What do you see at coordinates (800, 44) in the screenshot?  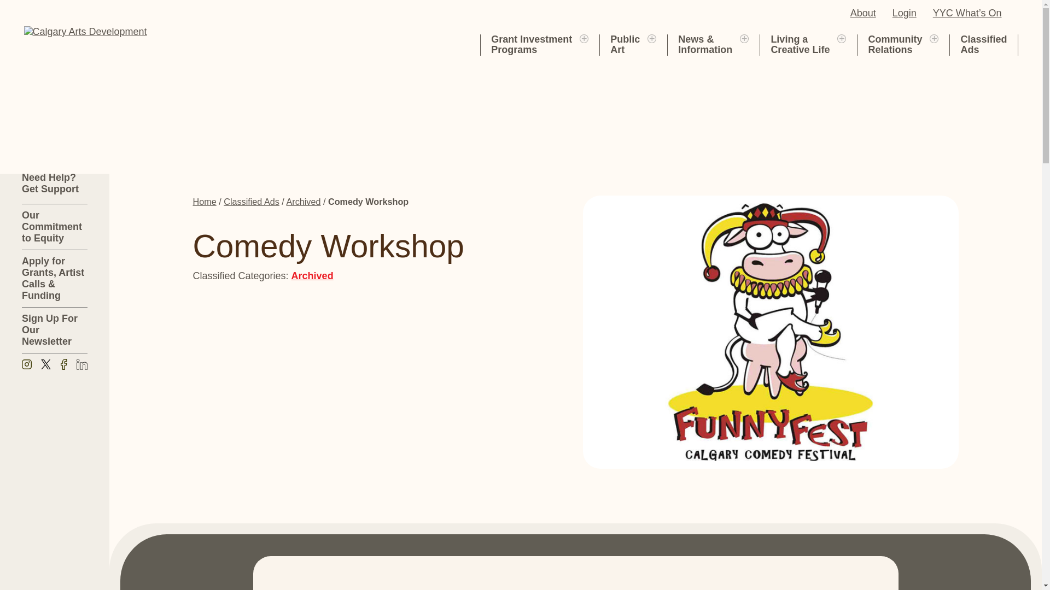 I see `Expand Community Relations Submenu` at bounding box center [800, 44].